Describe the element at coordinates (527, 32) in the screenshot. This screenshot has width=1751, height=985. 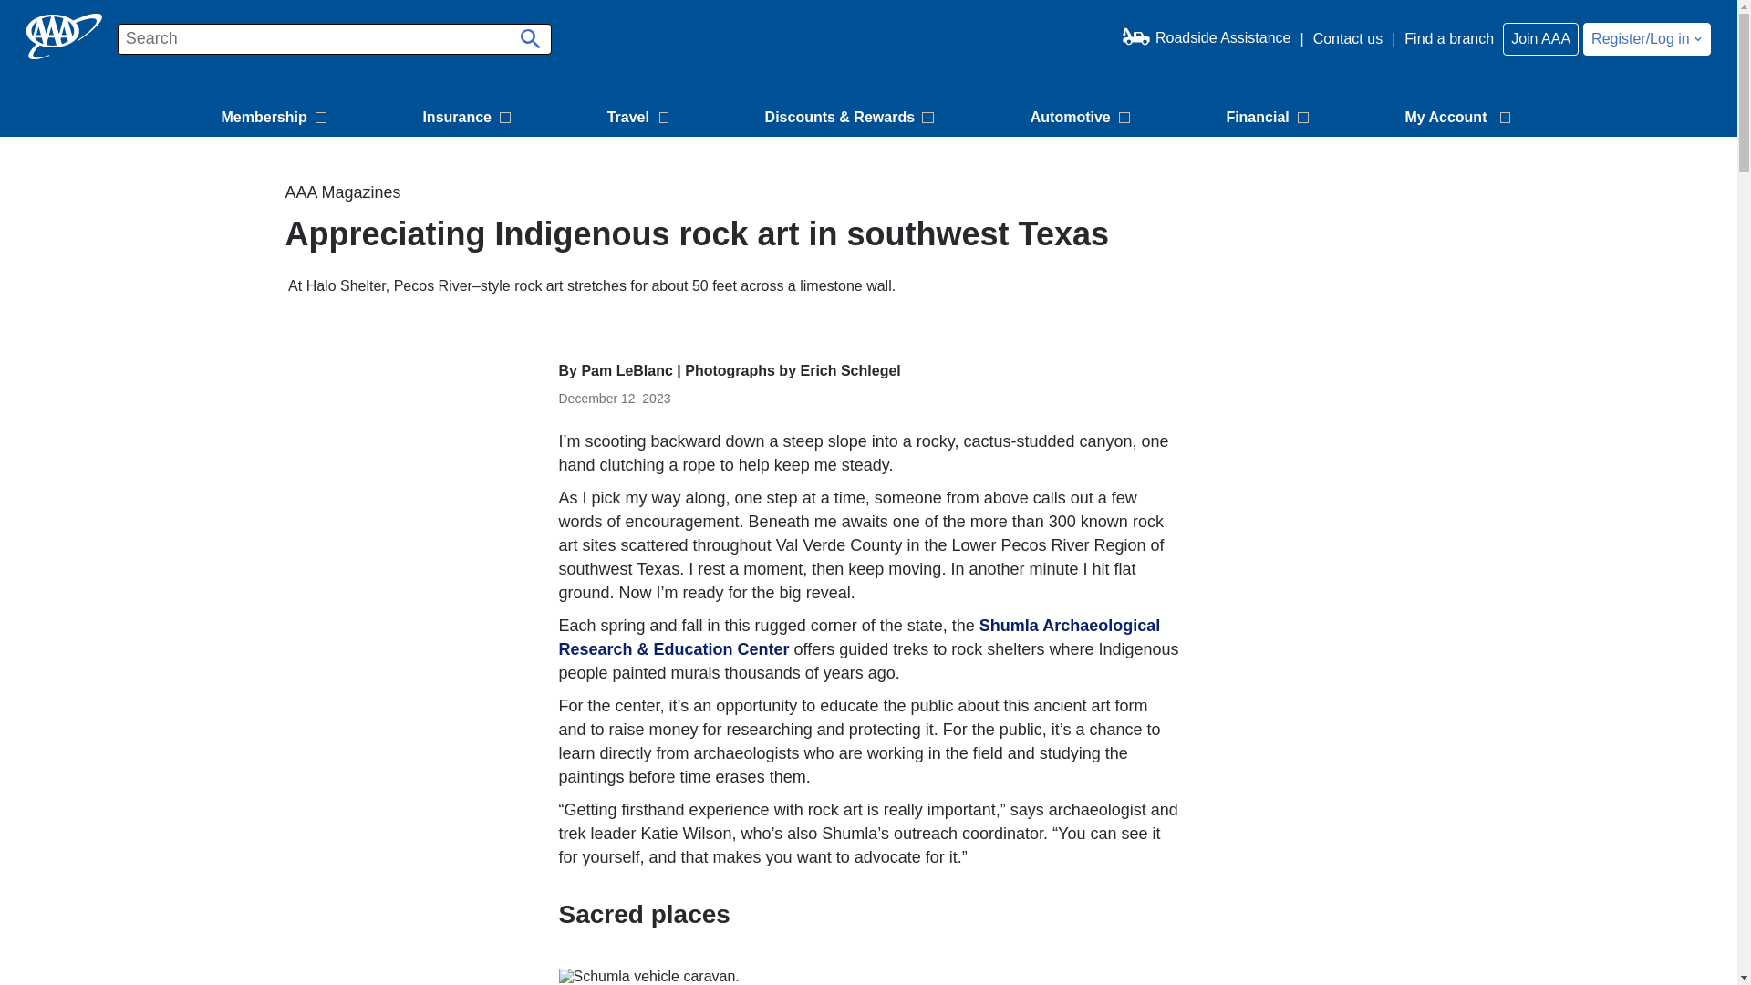
I see `Search` at that location.